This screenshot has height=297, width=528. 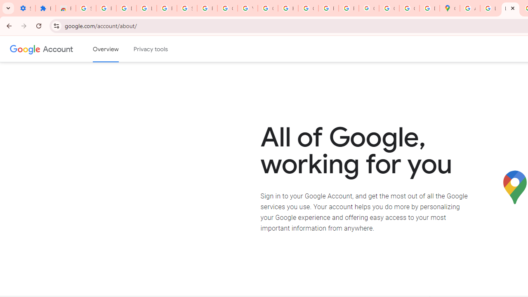 I want to click on Privacy tools, so click(x=151, y=49).